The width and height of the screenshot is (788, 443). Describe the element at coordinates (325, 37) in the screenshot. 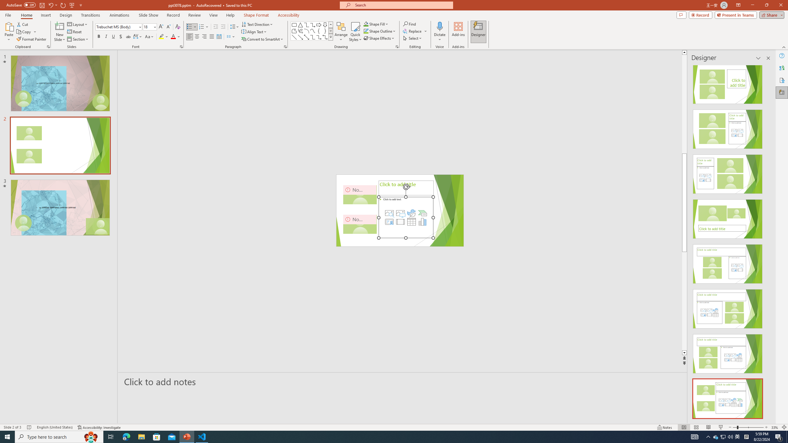

I see `Connector: Elbow Double-Arrow` at that location.